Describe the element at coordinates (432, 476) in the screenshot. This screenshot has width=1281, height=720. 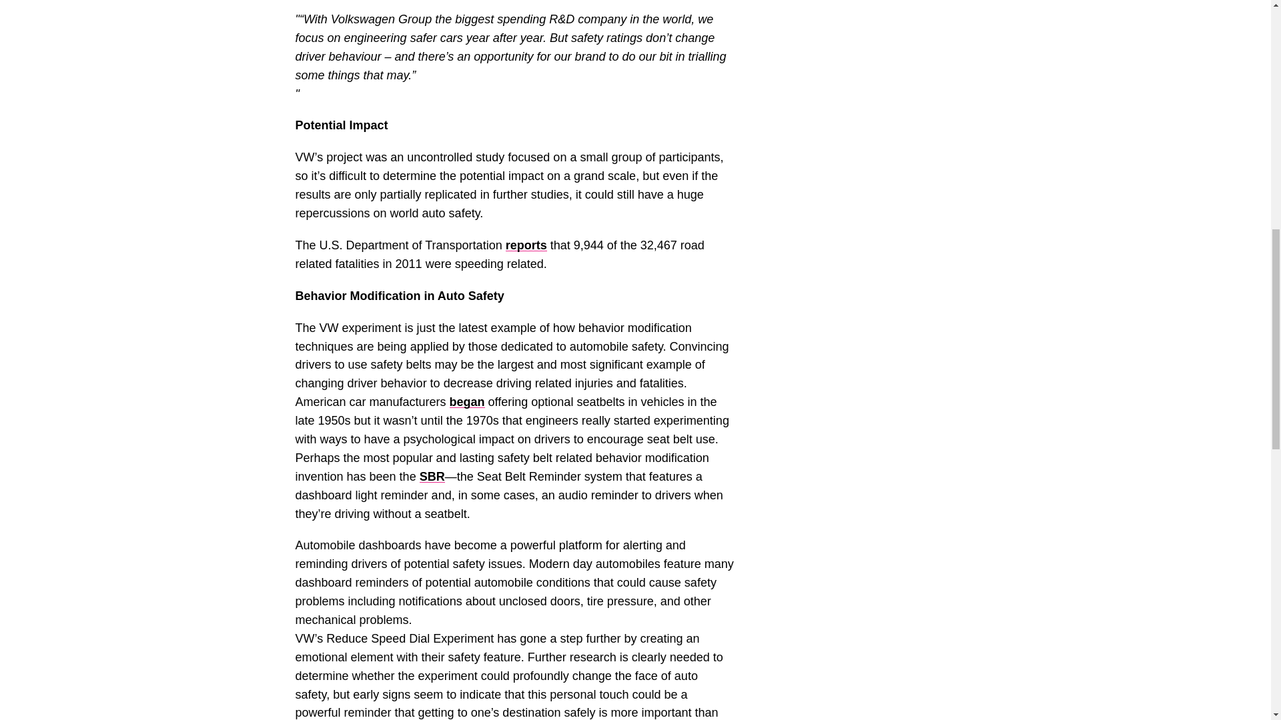
I see `SBR` at that location.